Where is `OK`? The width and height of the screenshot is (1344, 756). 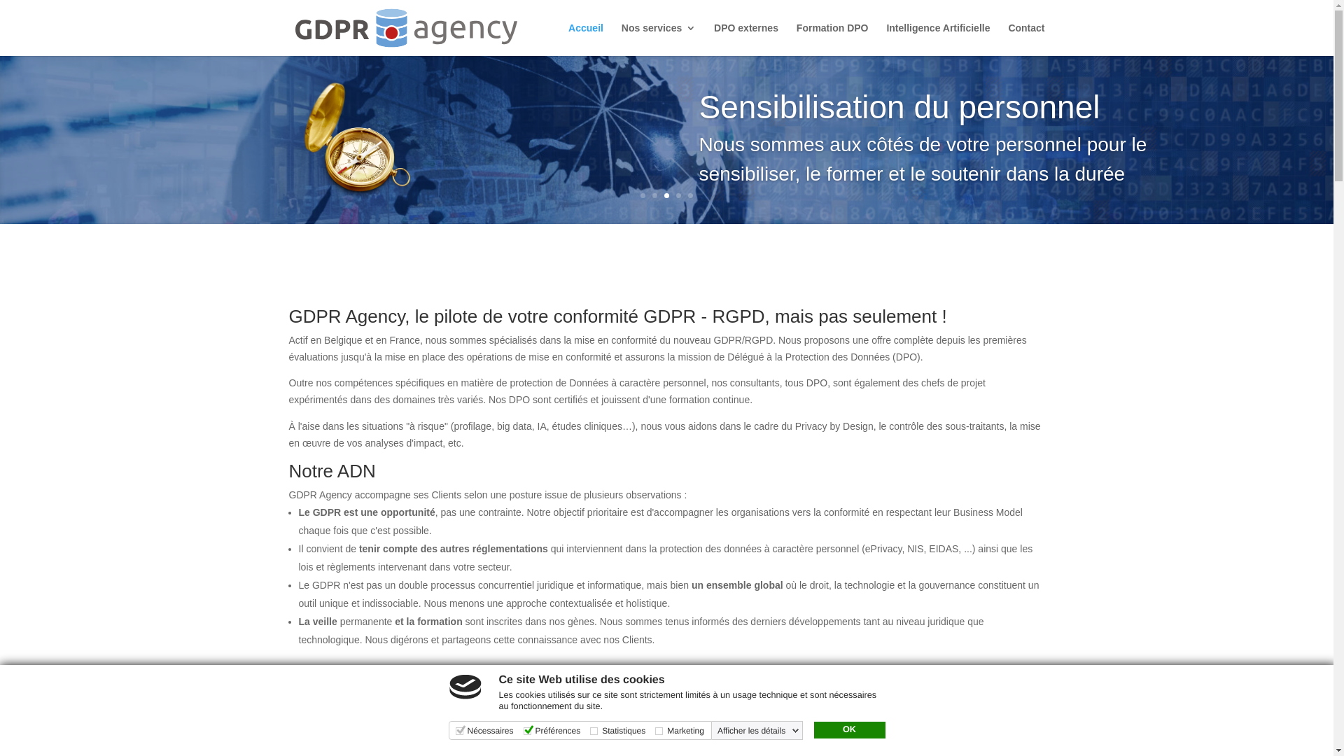
OK is located at coordinates (849, 730).